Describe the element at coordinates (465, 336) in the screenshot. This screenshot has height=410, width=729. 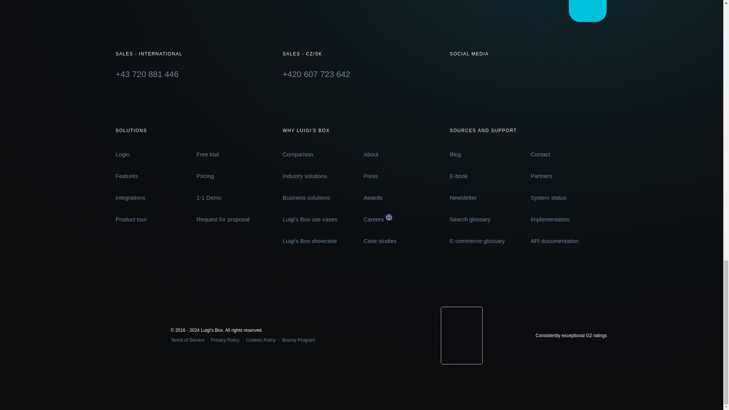
I see `Read reviews of Luigi's Box on G2` at that location.